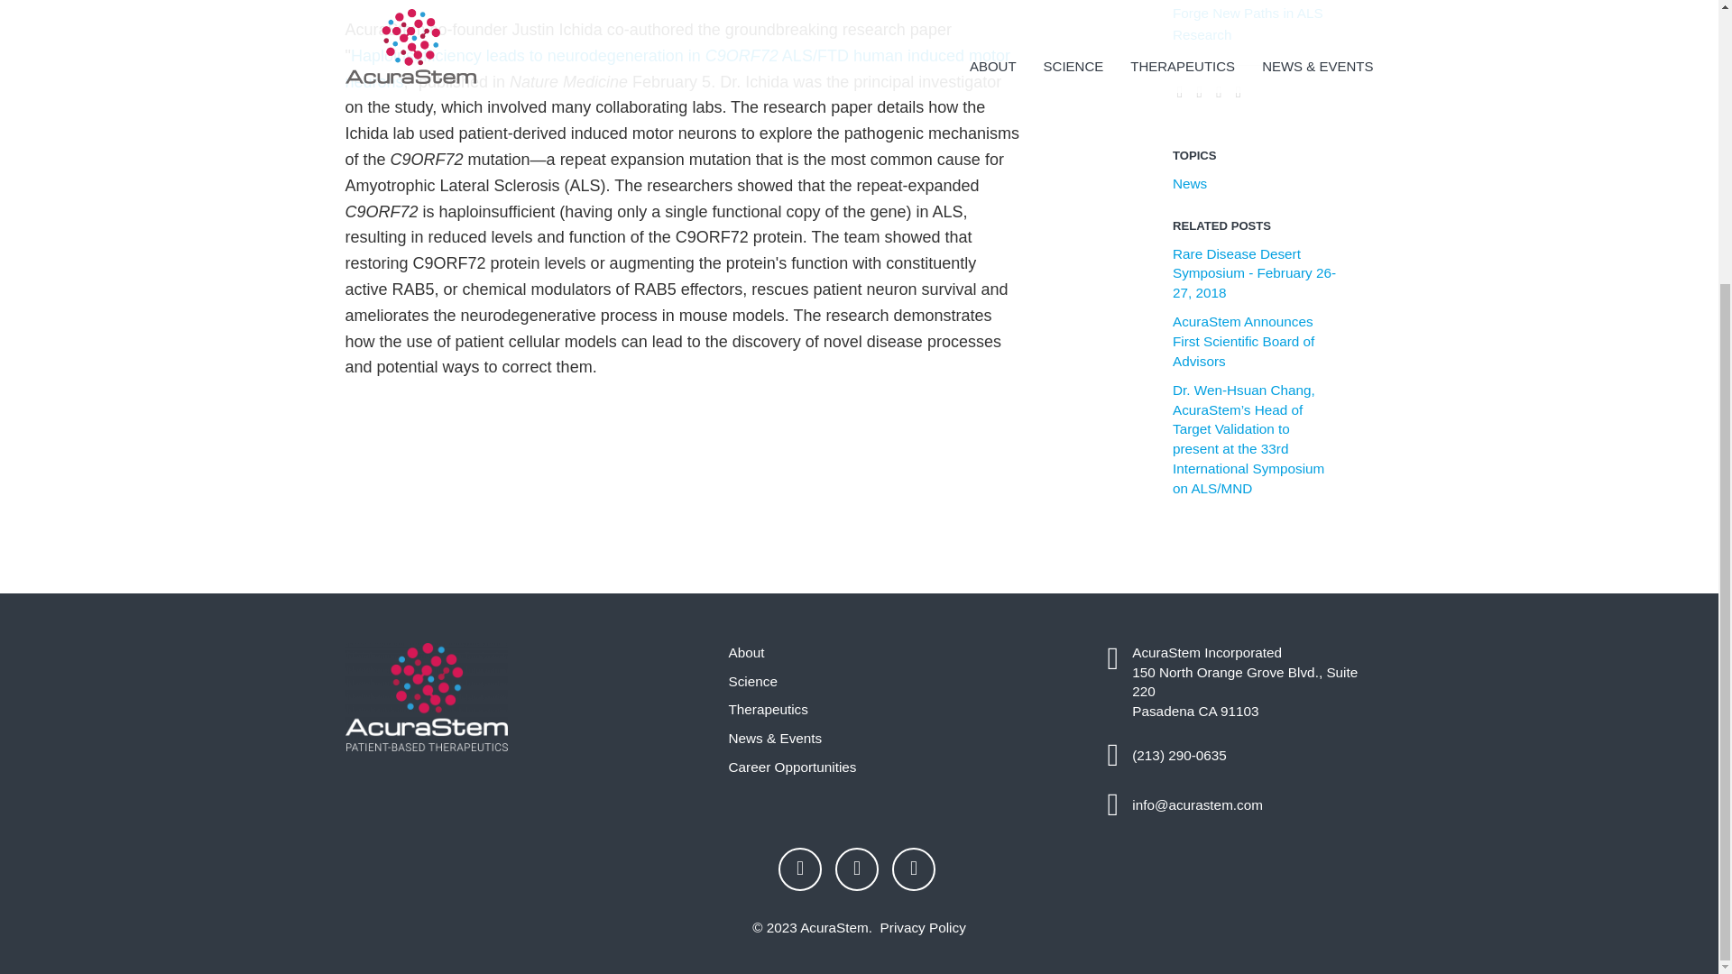 This screenshot has width=1732, height=974. Describe the element at coordinates (1254, 273) in the screenshot. I see `Rare Disease Desert Symposium - February 26-27, 2018` at that location.